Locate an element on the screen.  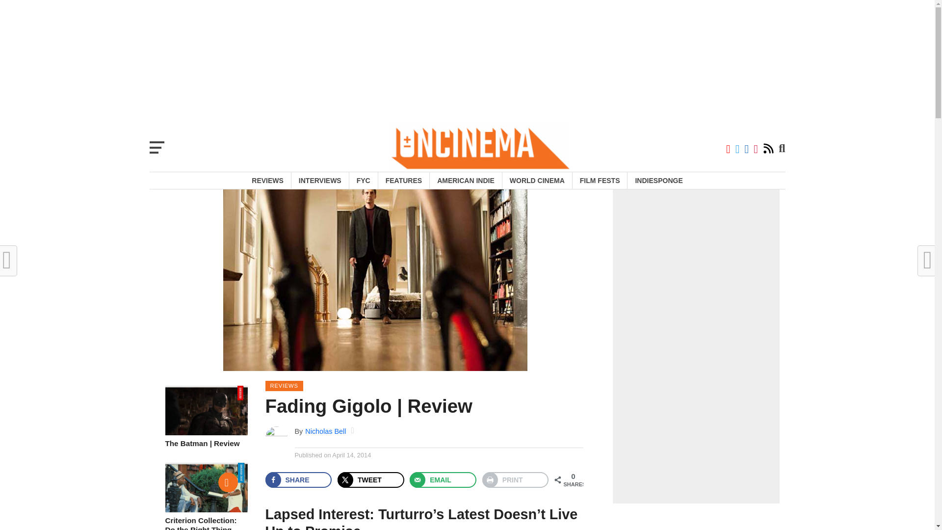
FYC is located at coordinates (363, 181).